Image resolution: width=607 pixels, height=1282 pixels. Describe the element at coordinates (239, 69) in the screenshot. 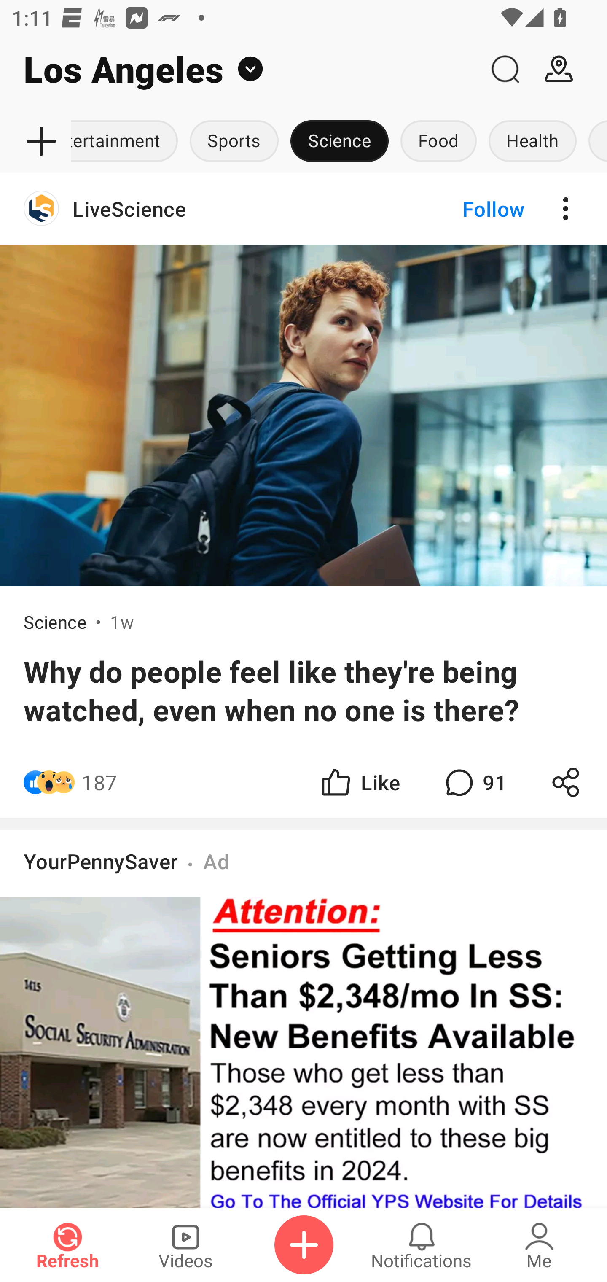

I see `Los Angeles` at that location.